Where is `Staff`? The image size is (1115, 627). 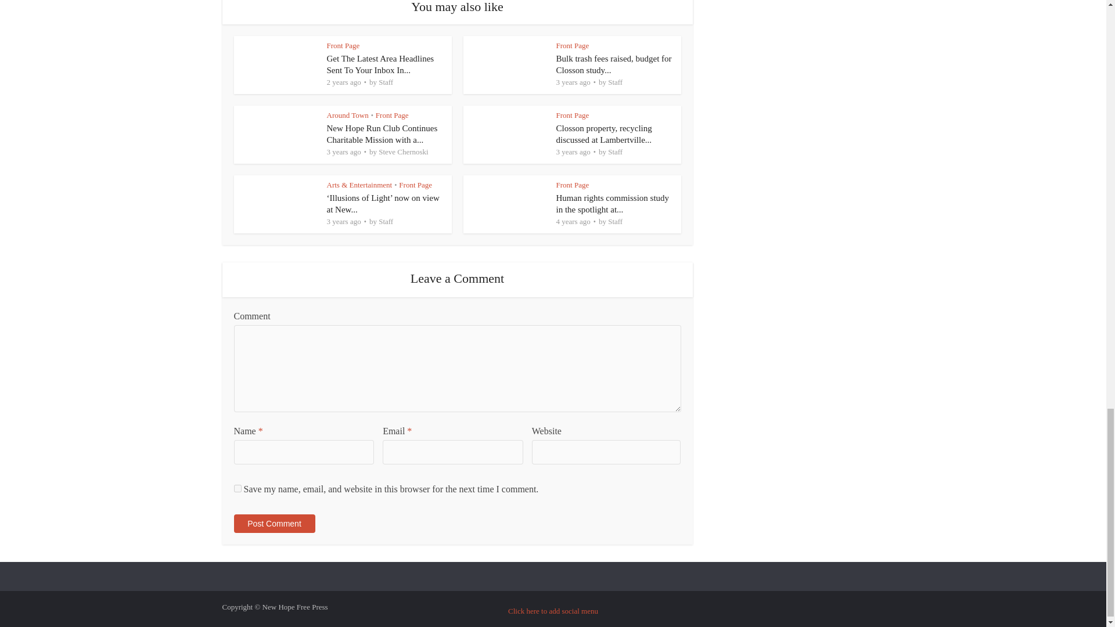 Staff is located at coordinates (614, 82).